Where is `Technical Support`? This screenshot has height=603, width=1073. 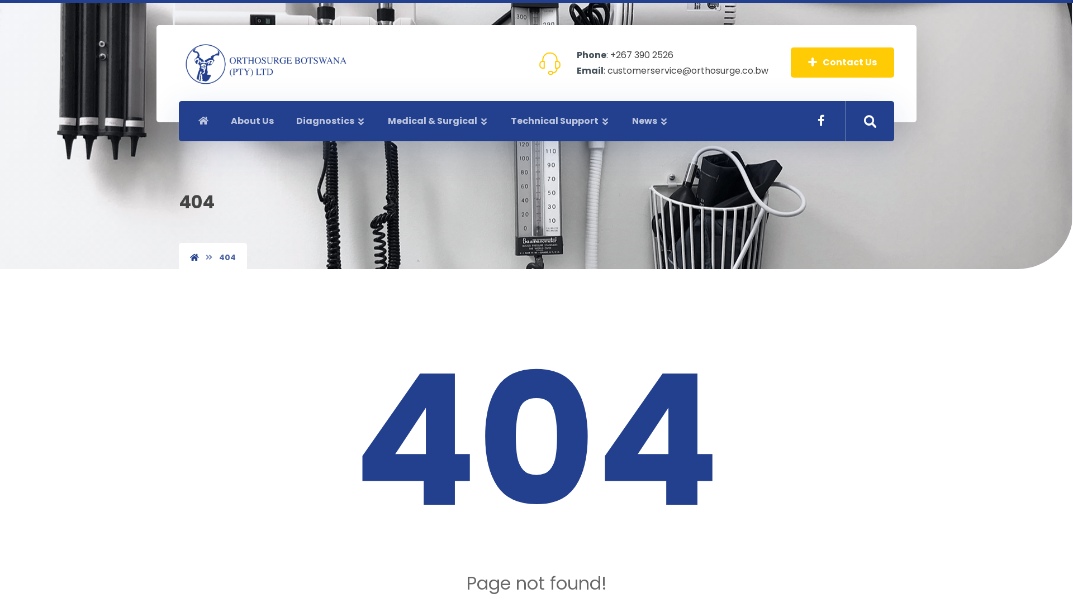 Technical Support is located at coordinates (560, 121).